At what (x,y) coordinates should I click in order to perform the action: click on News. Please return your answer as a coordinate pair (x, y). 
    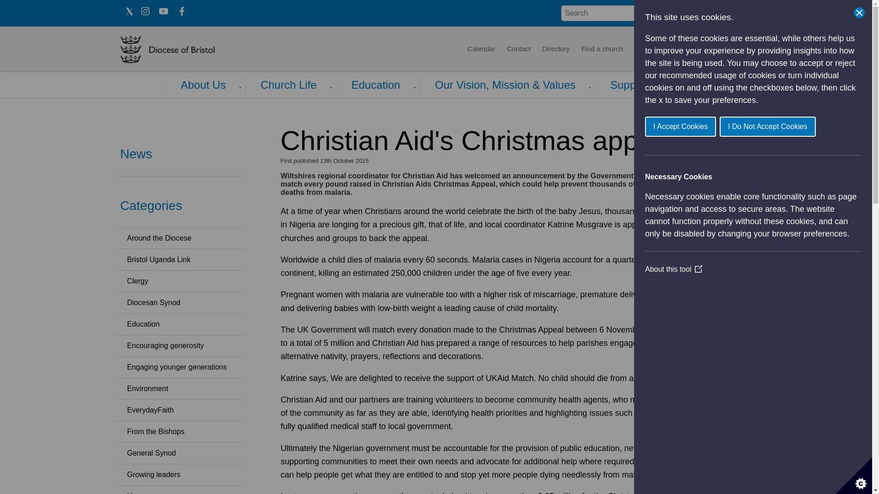
    Looking at the image, I should click on (643, 49).